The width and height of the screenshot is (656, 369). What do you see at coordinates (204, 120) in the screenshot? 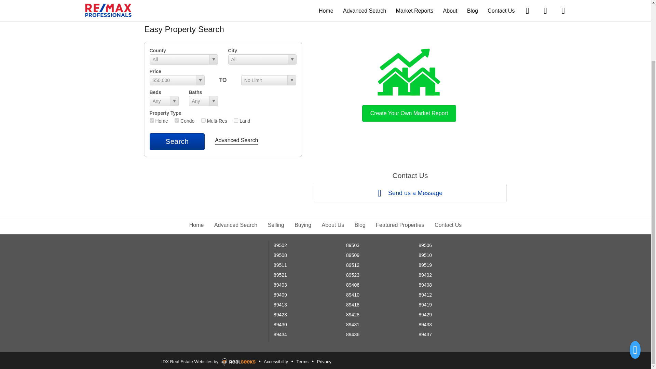
I see `mul` at bounding box center [204, 120].